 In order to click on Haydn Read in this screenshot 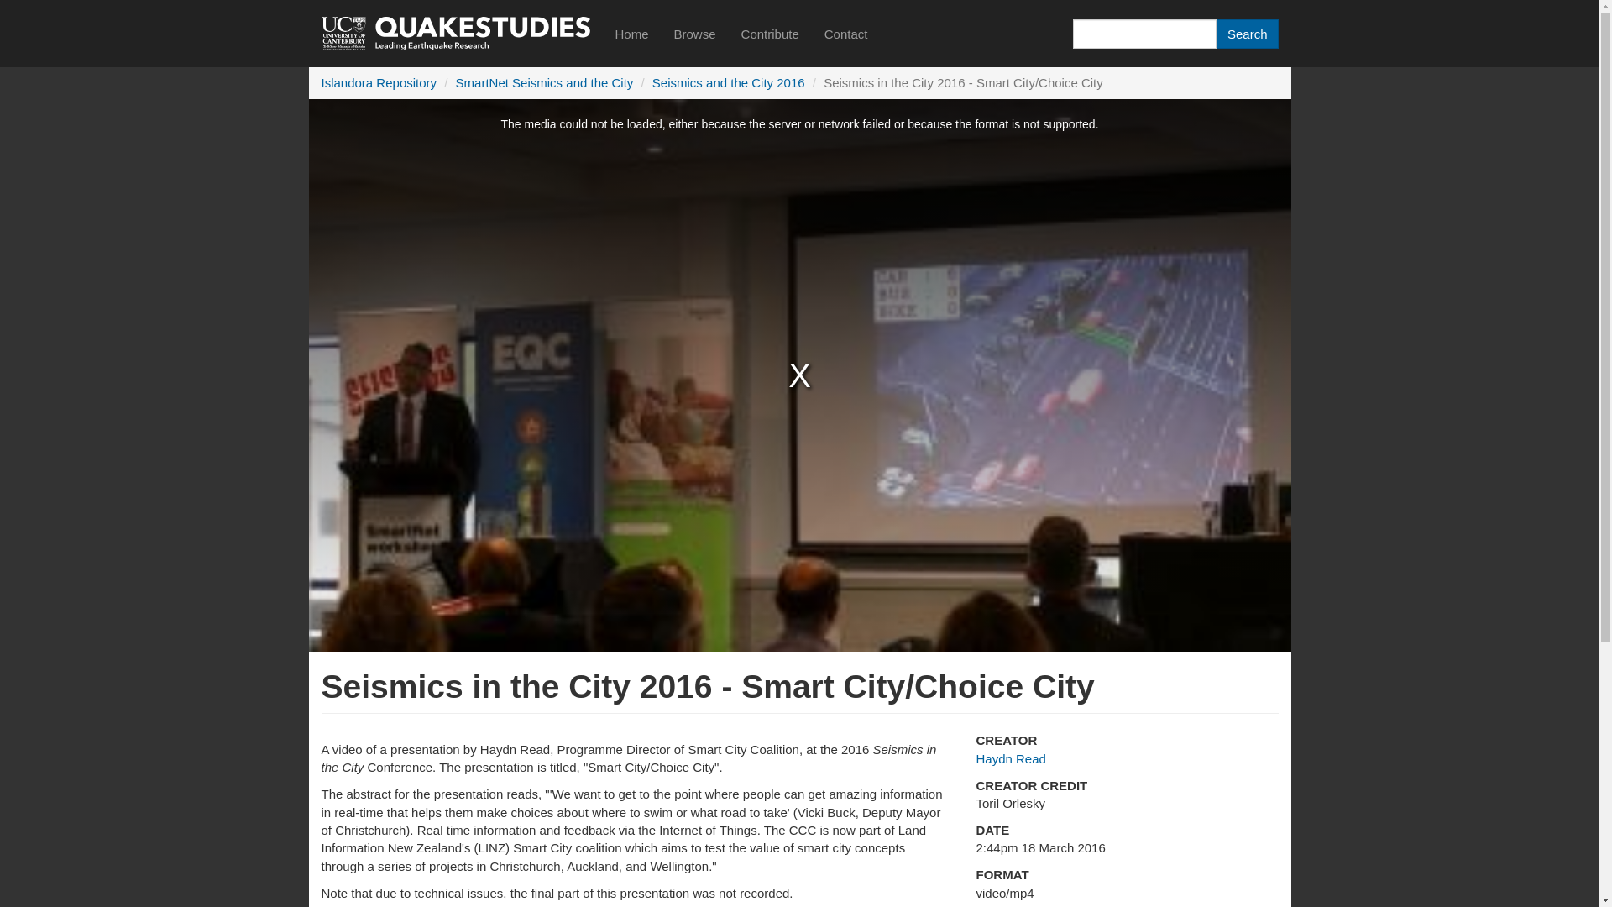, I will do `click(1009, 758)`.